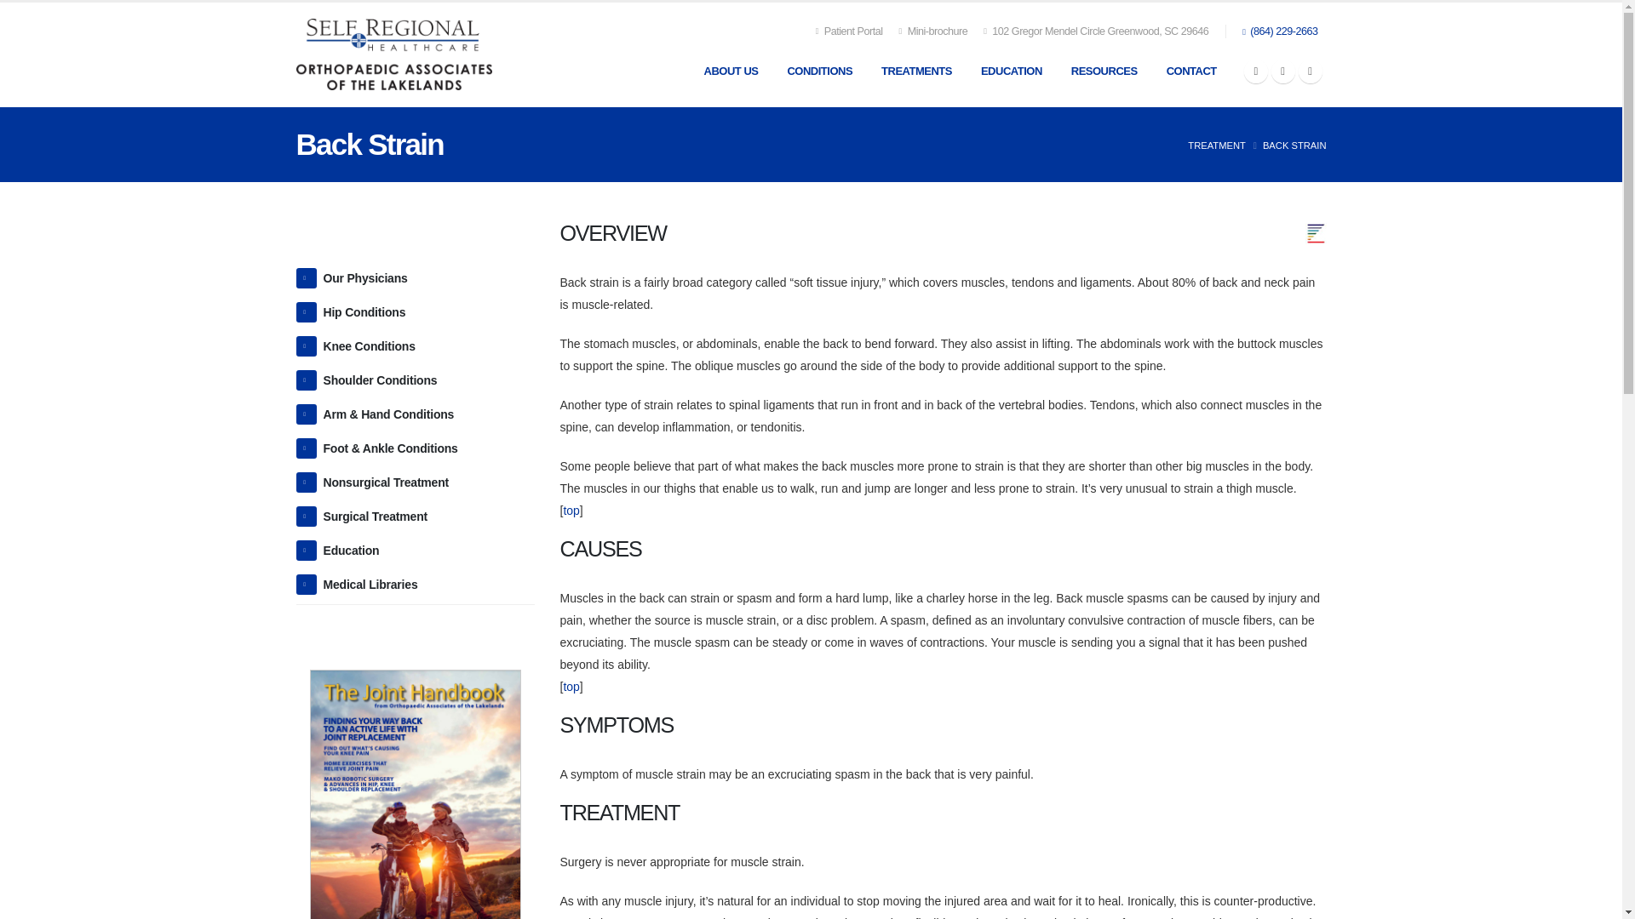 The height and width of the screenshot is (919, 1635). I want to click on Patient Portal, so click(849, 31).